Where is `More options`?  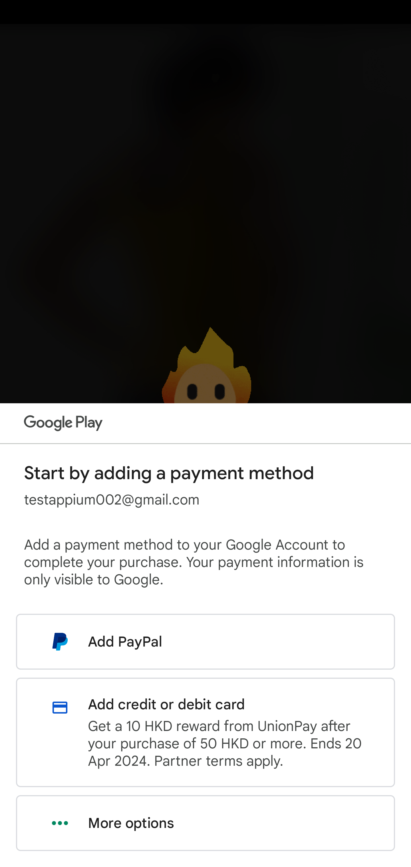 More options is located at coordinates (205, 823).